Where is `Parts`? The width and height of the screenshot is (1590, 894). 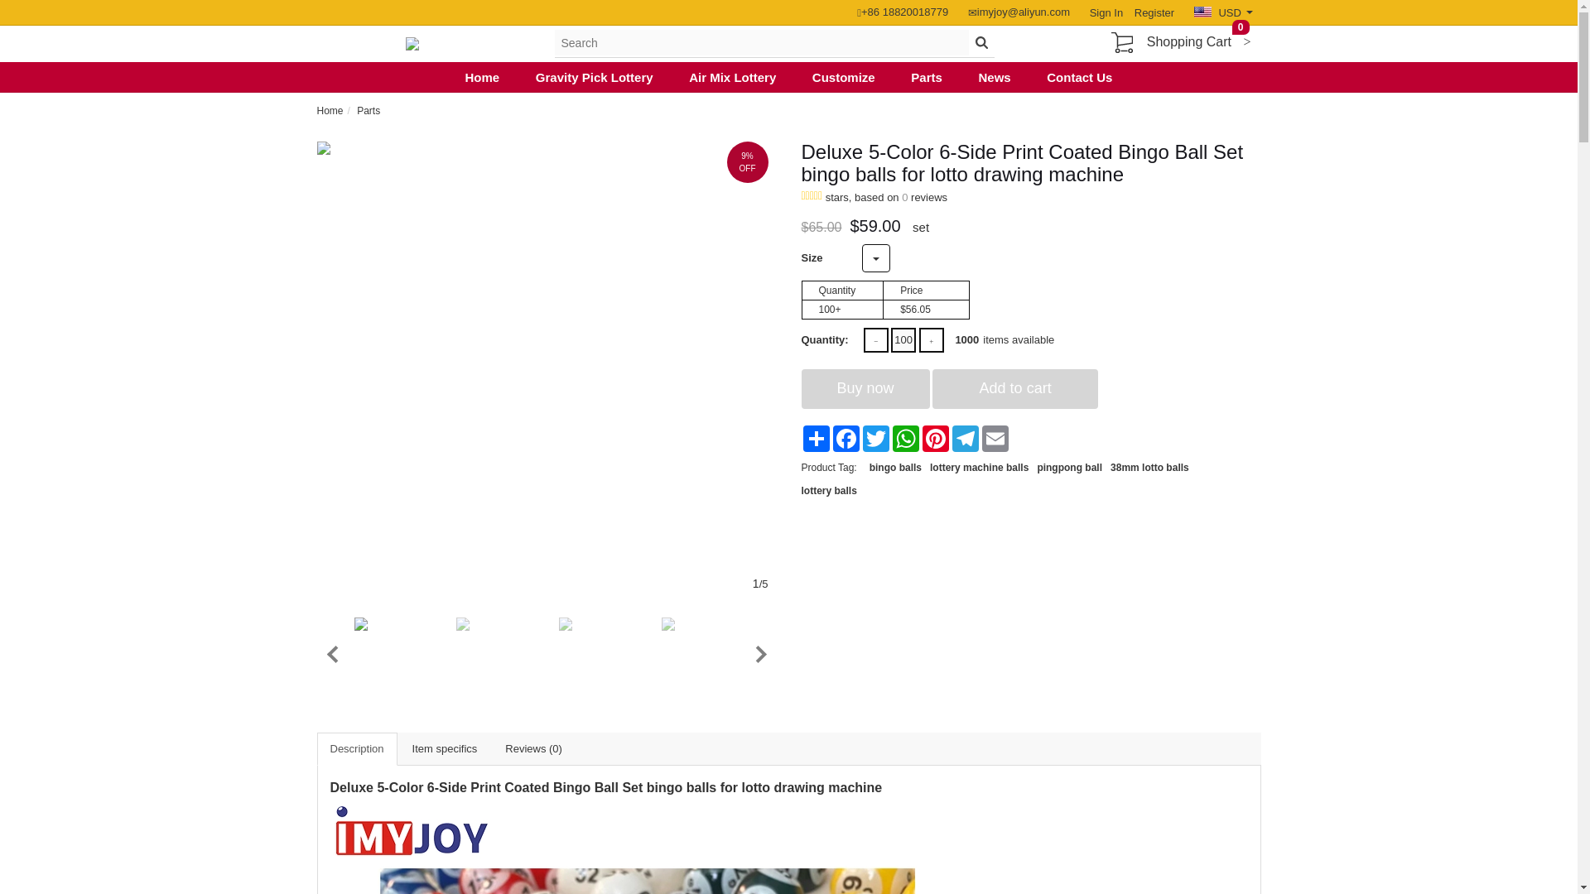
Parts is located at coordinates (927, 77).